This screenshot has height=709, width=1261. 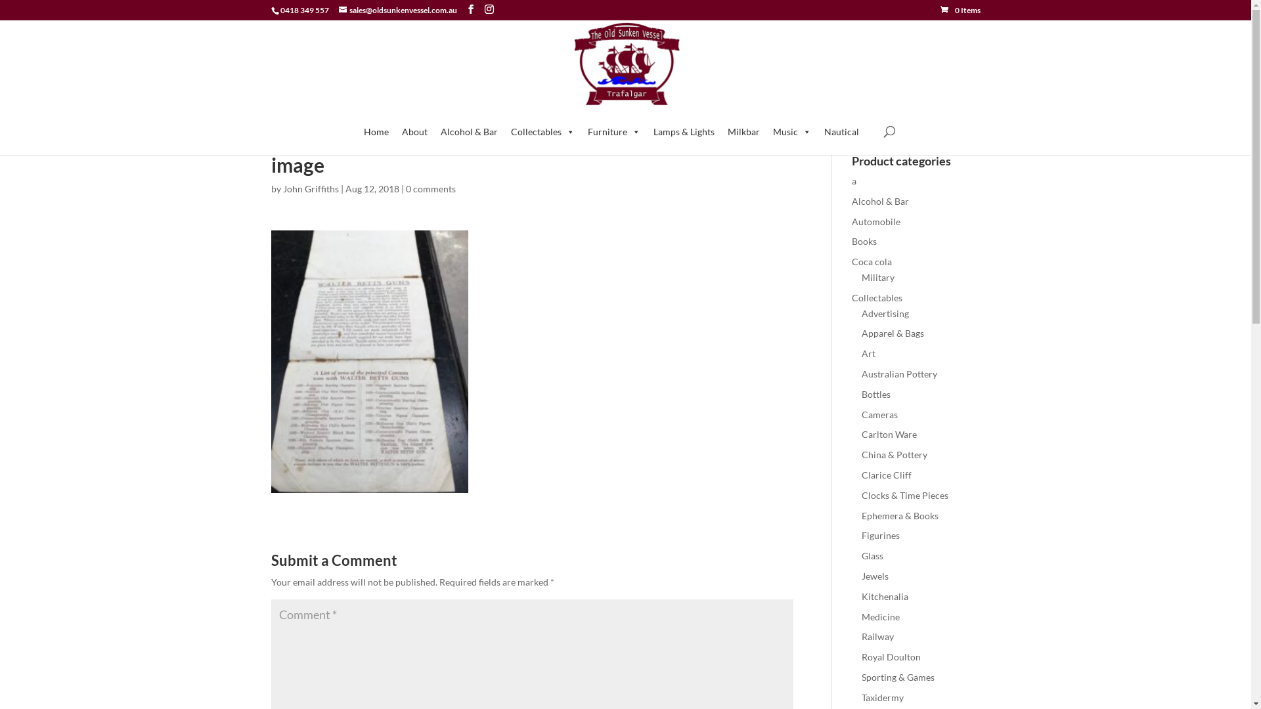 I want to click on Taxidermy, so click(x=883, y=697).